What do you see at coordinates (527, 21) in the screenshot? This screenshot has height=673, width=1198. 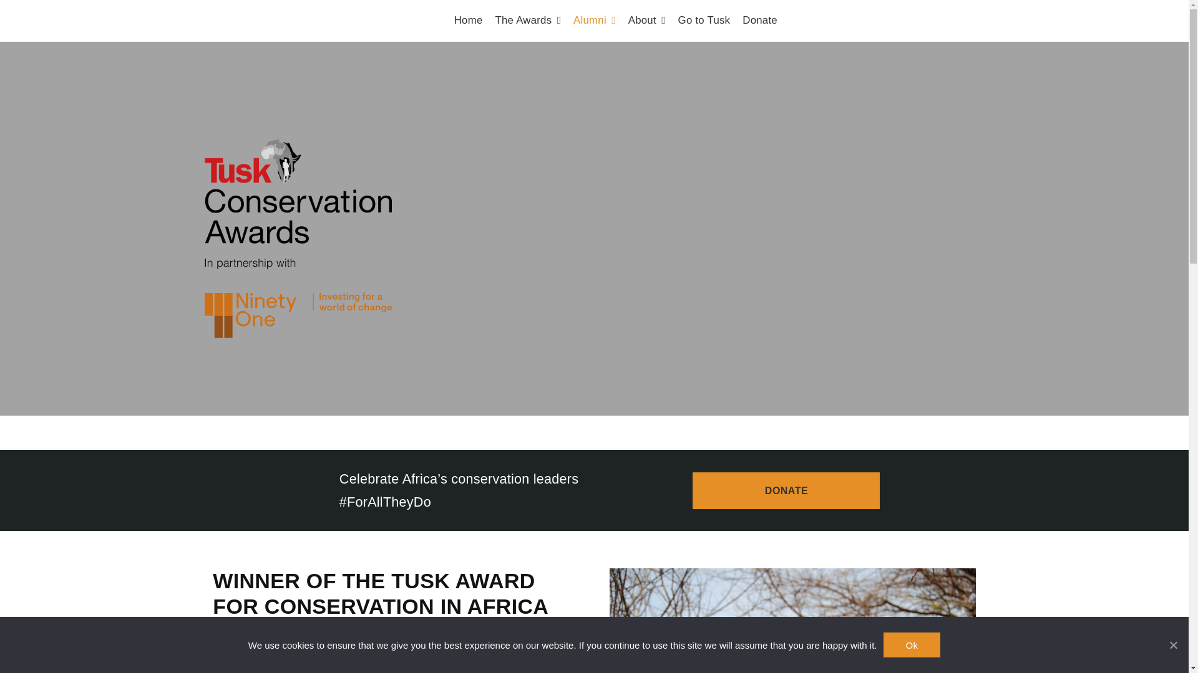 I see `The Awards` at bounding box center [527, 21].